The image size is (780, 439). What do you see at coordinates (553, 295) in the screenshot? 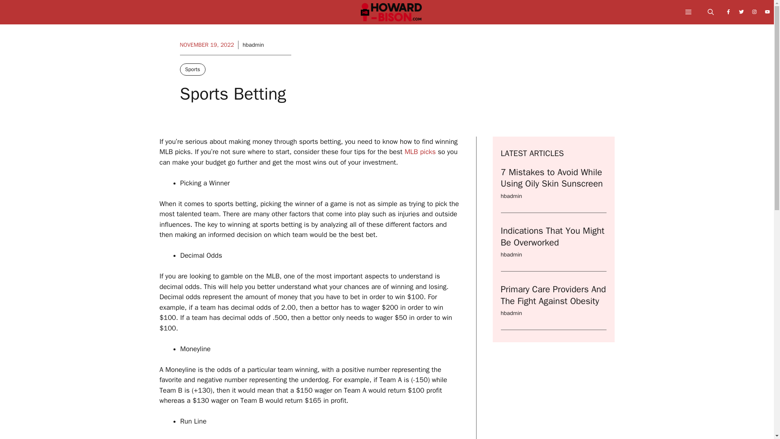
I see `Primary Care Providers And The Fight Against Obesity` at bounding box center [553, 295].